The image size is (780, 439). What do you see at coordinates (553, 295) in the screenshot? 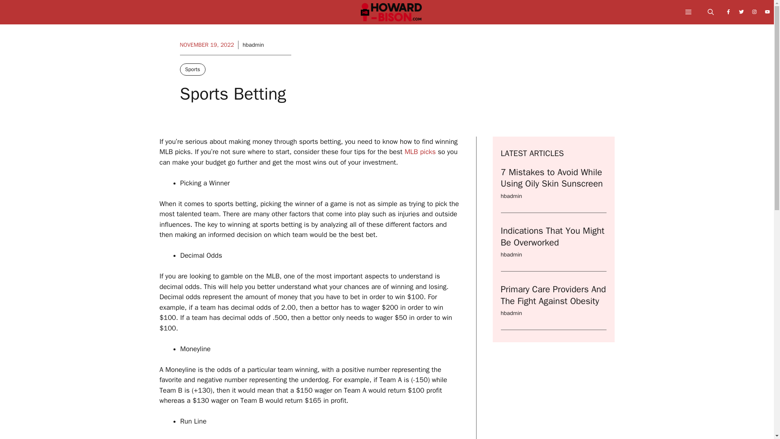
I see `Primary Care Providers And The Fight Against Obesity` at bounding box center [553, 295].